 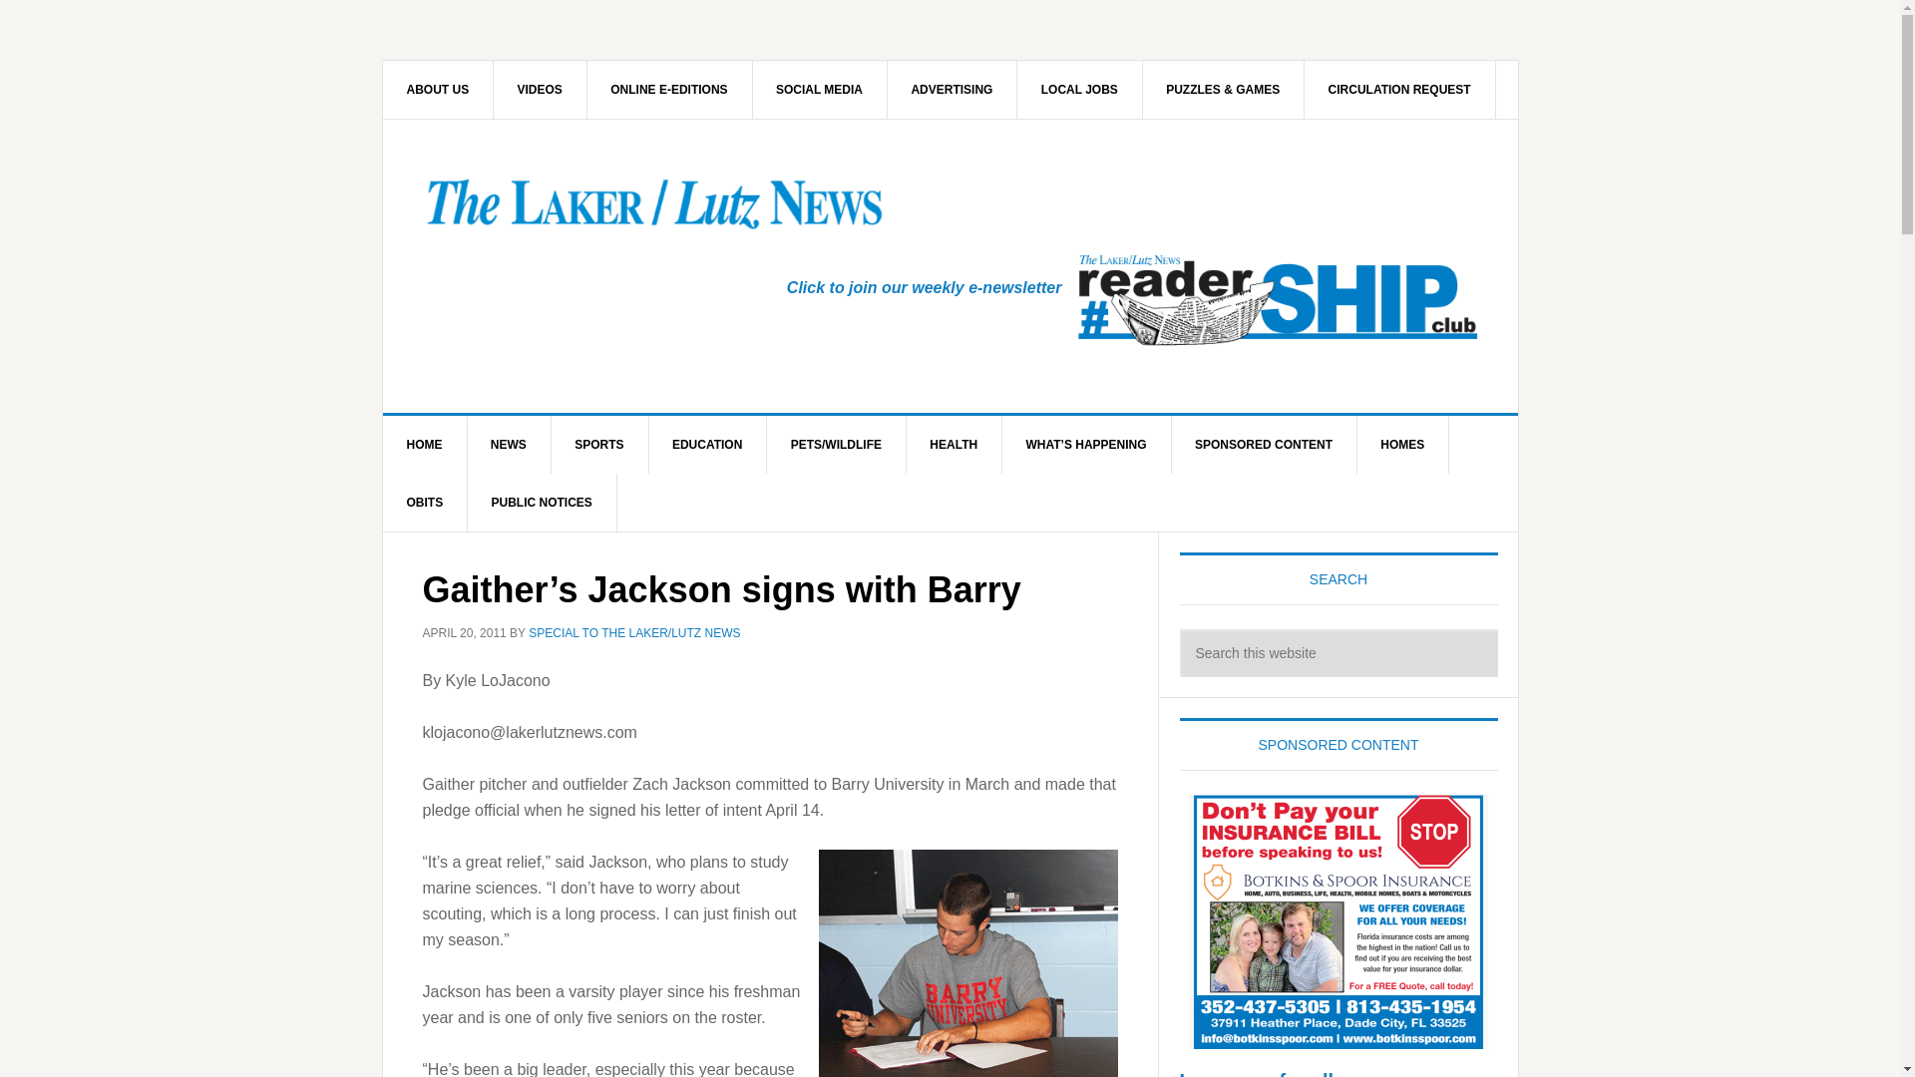 I want to click on NEWS, so click(x=509, y=445).